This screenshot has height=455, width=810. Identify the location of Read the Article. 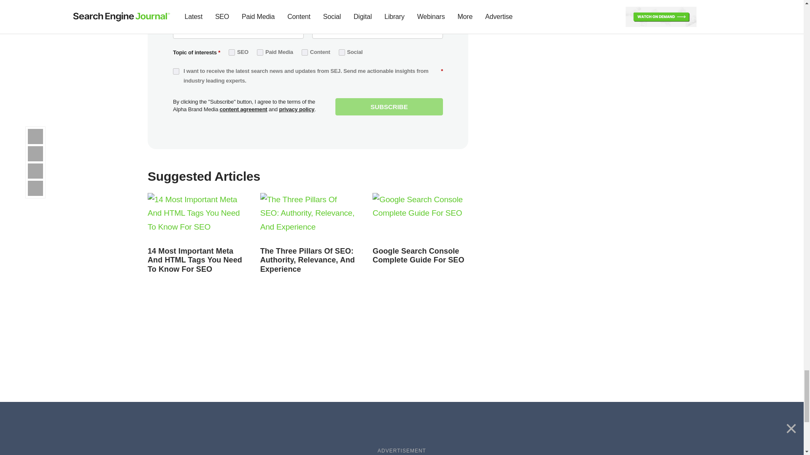
(420, 217).